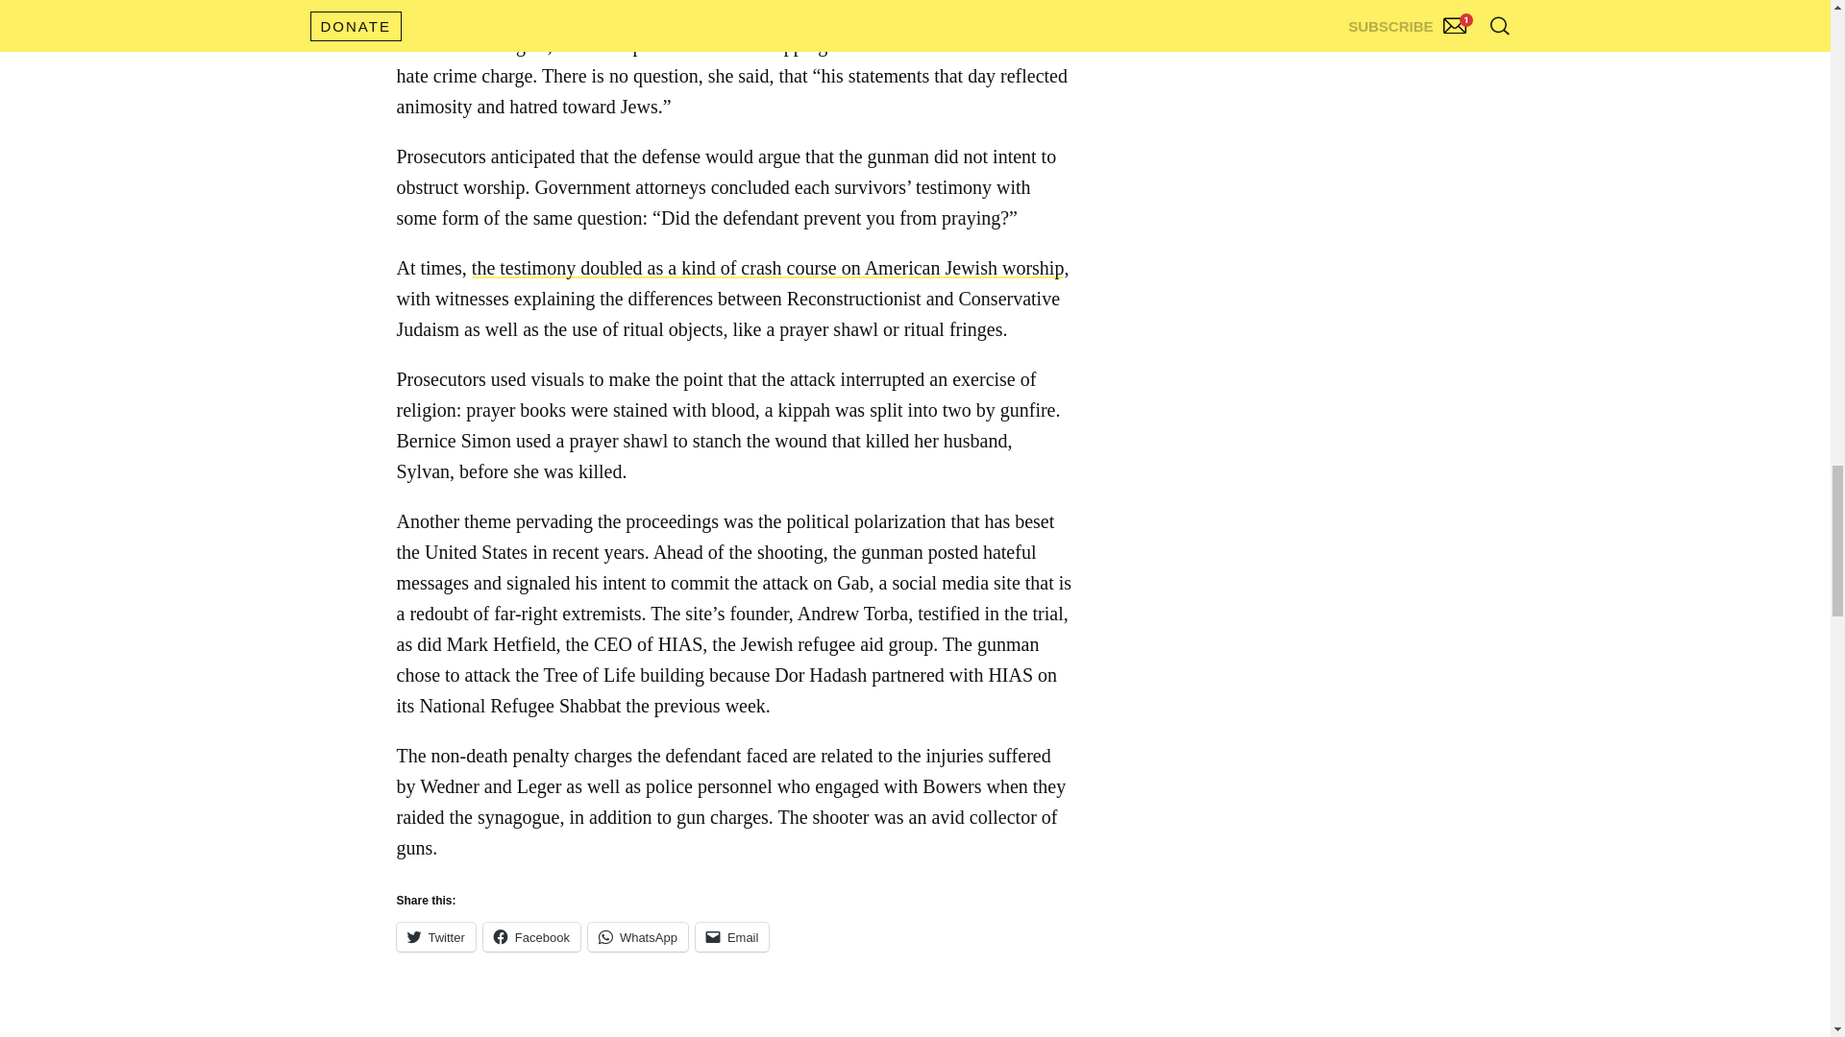  Describe the element at coordinates (532, 937) in the screenshot. I see `Click to share on Facebook` at that location.